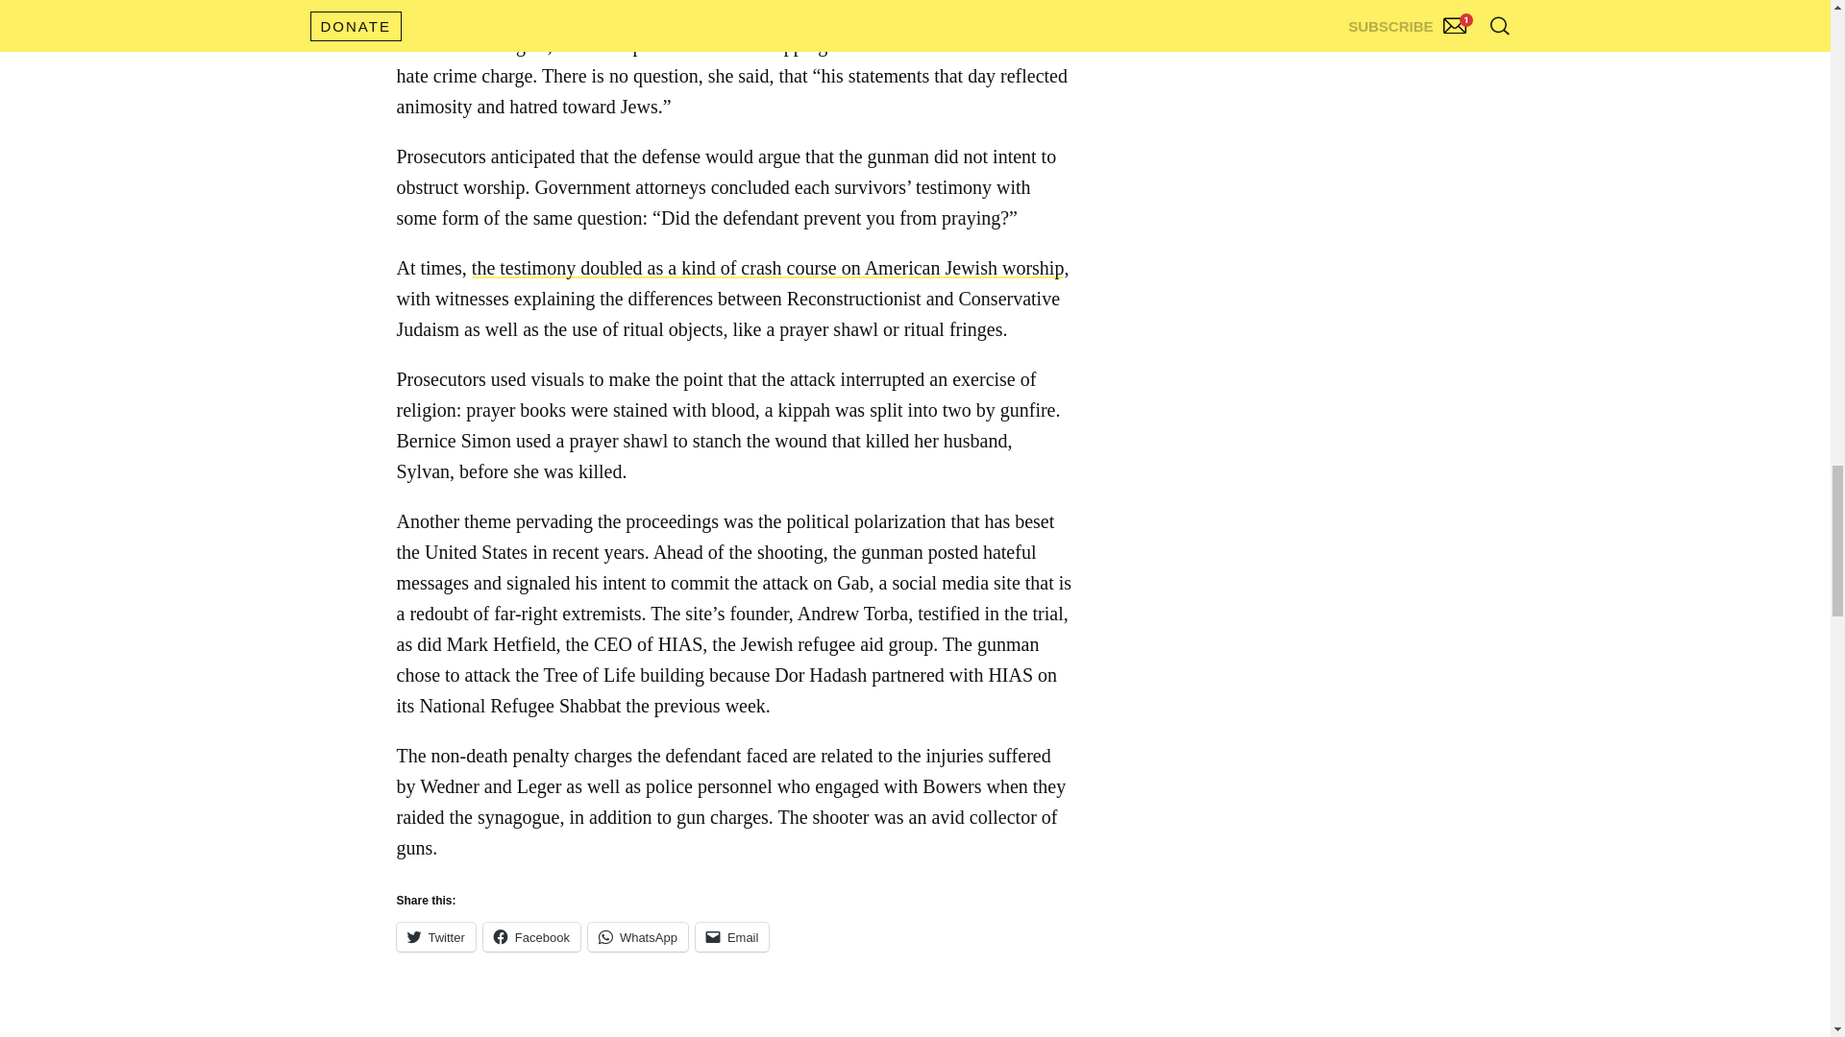  Describe the element at coordinates (532, 937) in the screenshot. I see `Click to share on Facebook` at that location.